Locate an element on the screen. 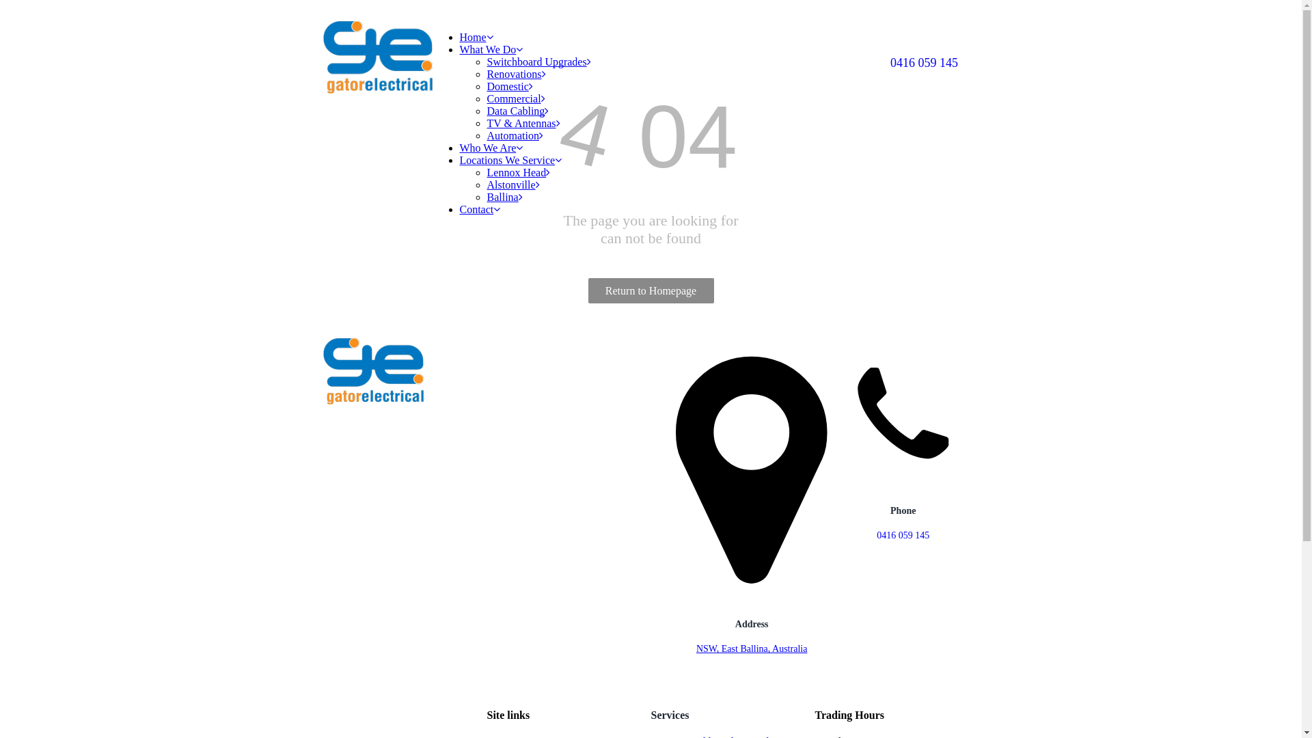 This screenshot has width=1312, height=738. Welcome to Gator Electrical: Local Electricians in Ballina is located at coordinates (377, 57).